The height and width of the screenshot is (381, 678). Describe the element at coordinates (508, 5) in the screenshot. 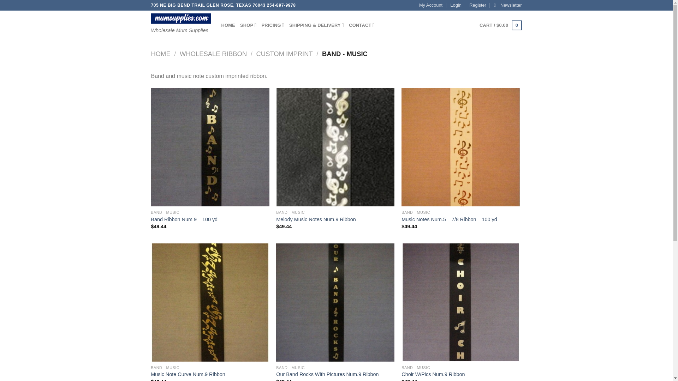

I see `Newsletter` at that location.